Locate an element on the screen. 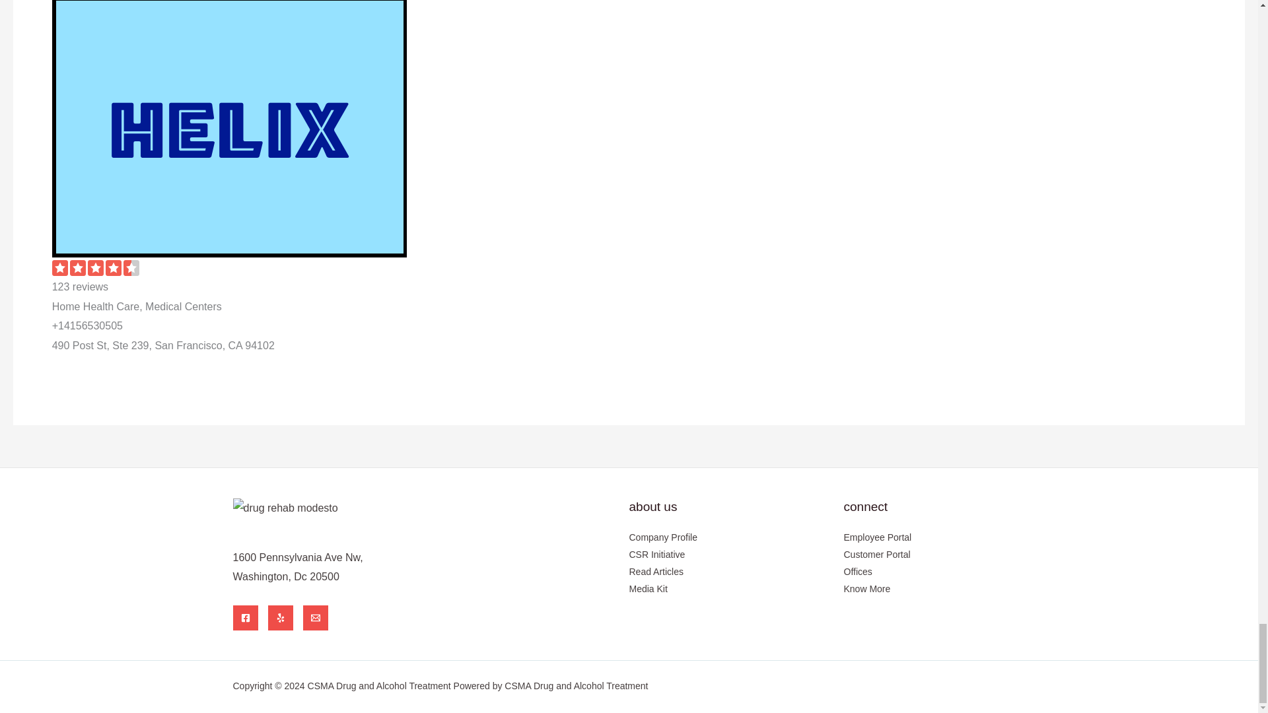 Image resolution: width=1268 pixels, height=713 pixels. Know More is located at coordinates (868, 589).